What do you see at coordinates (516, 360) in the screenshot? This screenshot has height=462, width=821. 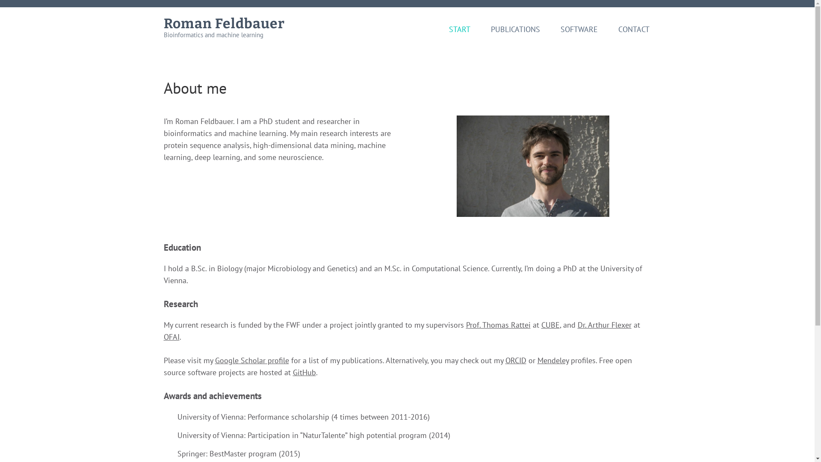 I see `ORCID` at bounding box center [516, 360].